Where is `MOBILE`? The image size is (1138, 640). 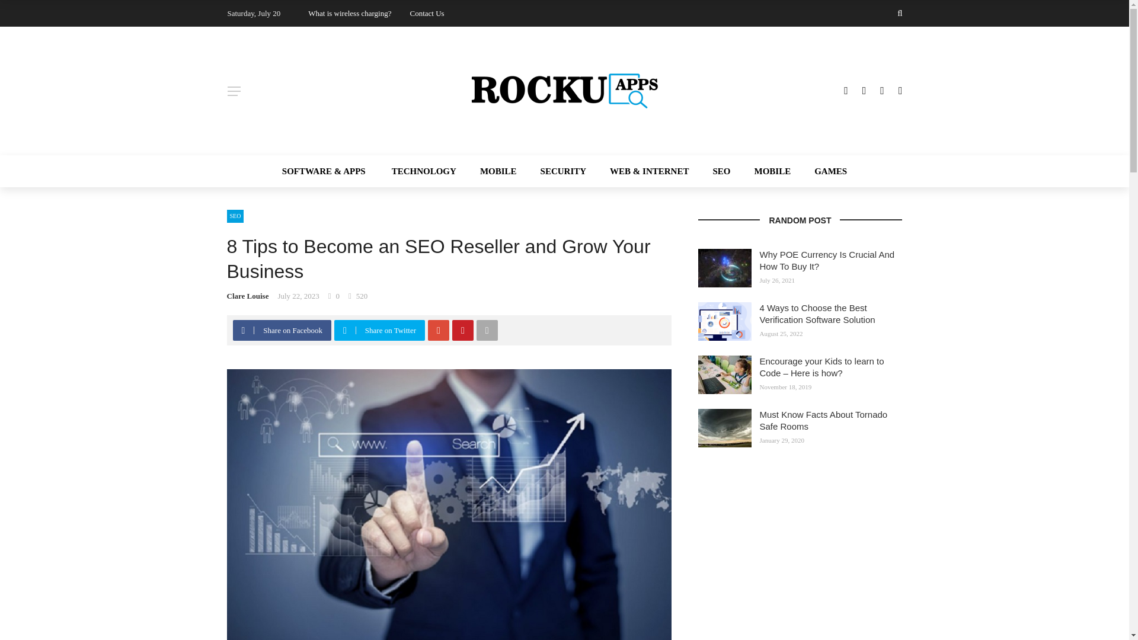 MOBILE is located at coordinates (772, 171).